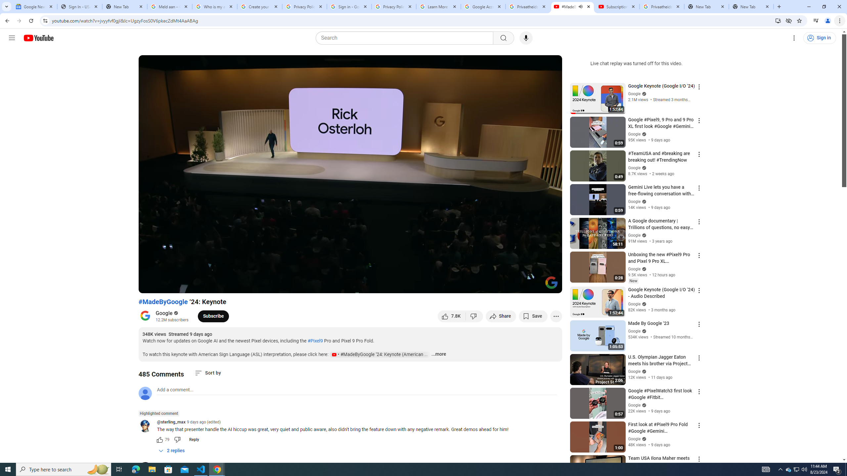 This screenshot has height=476, width=847. What do you see at coordinates (350, 277) in the screenshot?
I see `Seek slider` at bounding box center [350, 277].